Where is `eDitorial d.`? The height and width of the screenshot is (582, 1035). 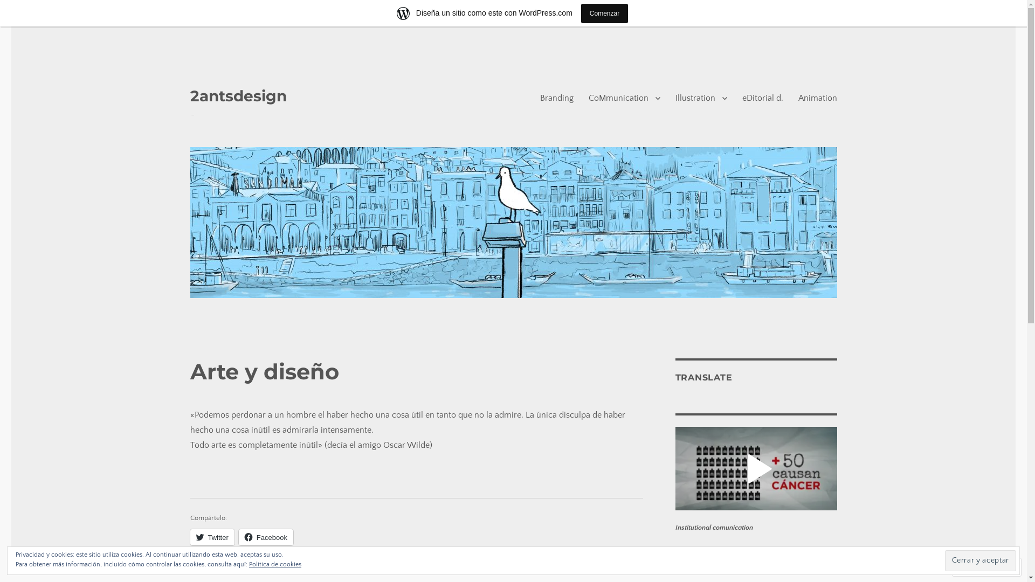 eDitorial d. is located at coordinates (762, 98).